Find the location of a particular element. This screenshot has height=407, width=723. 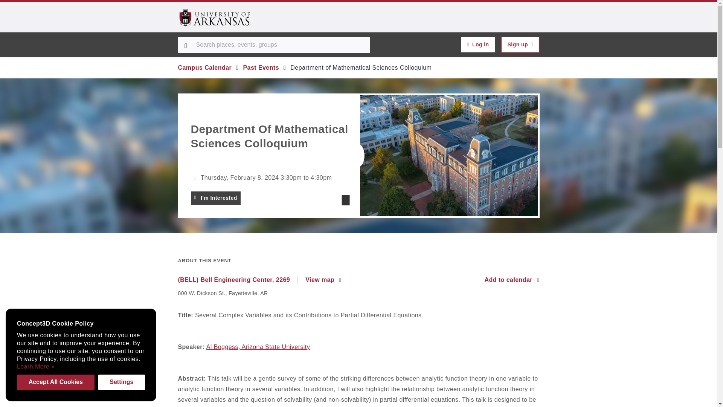

Log in is located at coordinates (477, 45).